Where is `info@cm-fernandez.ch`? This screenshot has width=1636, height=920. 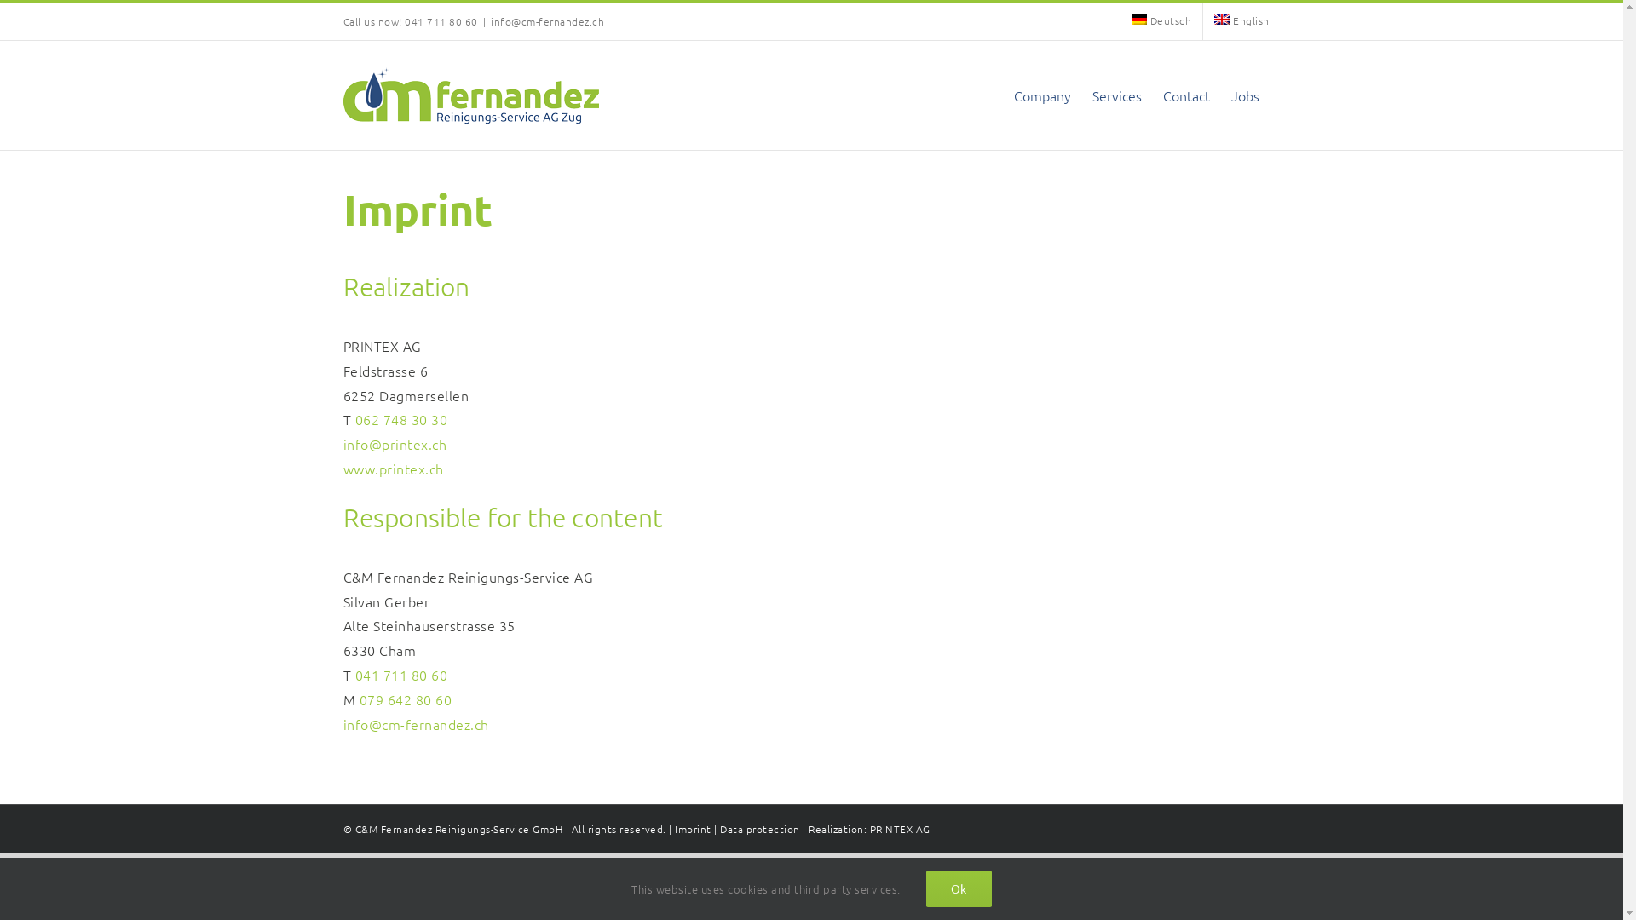 info@cm-fernandez.ch is located at coordinates (547, 21).